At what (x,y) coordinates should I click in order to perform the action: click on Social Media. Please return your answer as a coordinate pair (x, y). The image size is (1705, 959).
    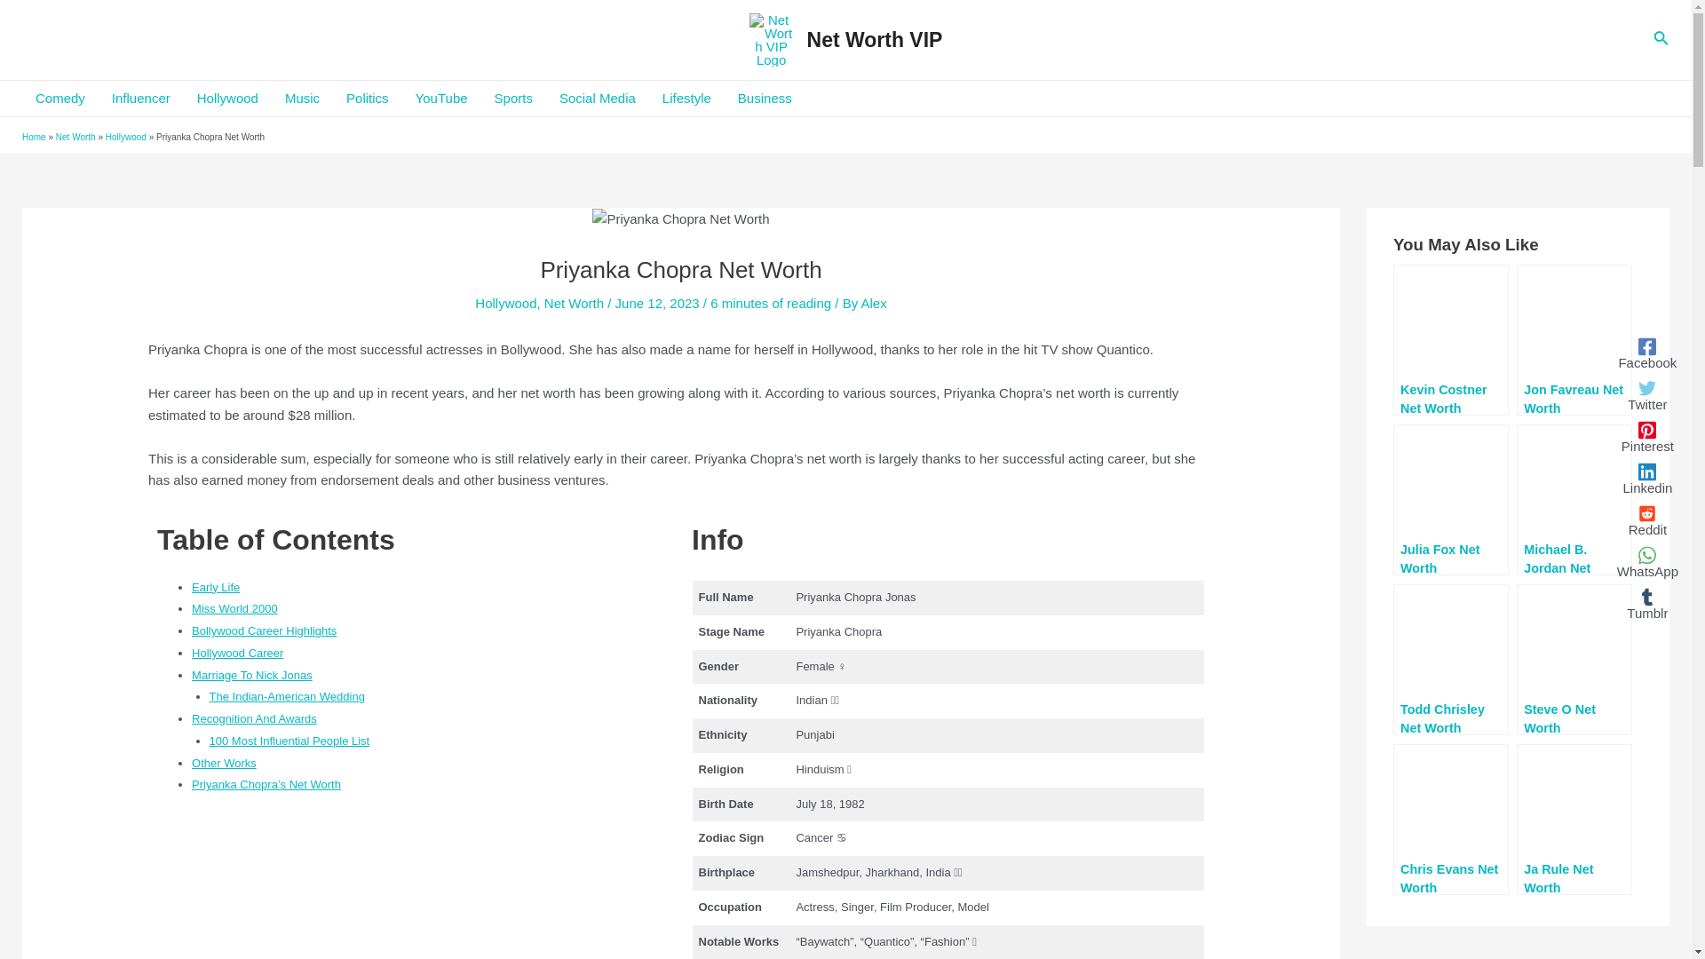
    Looking at the image, I should click on (597, 98).